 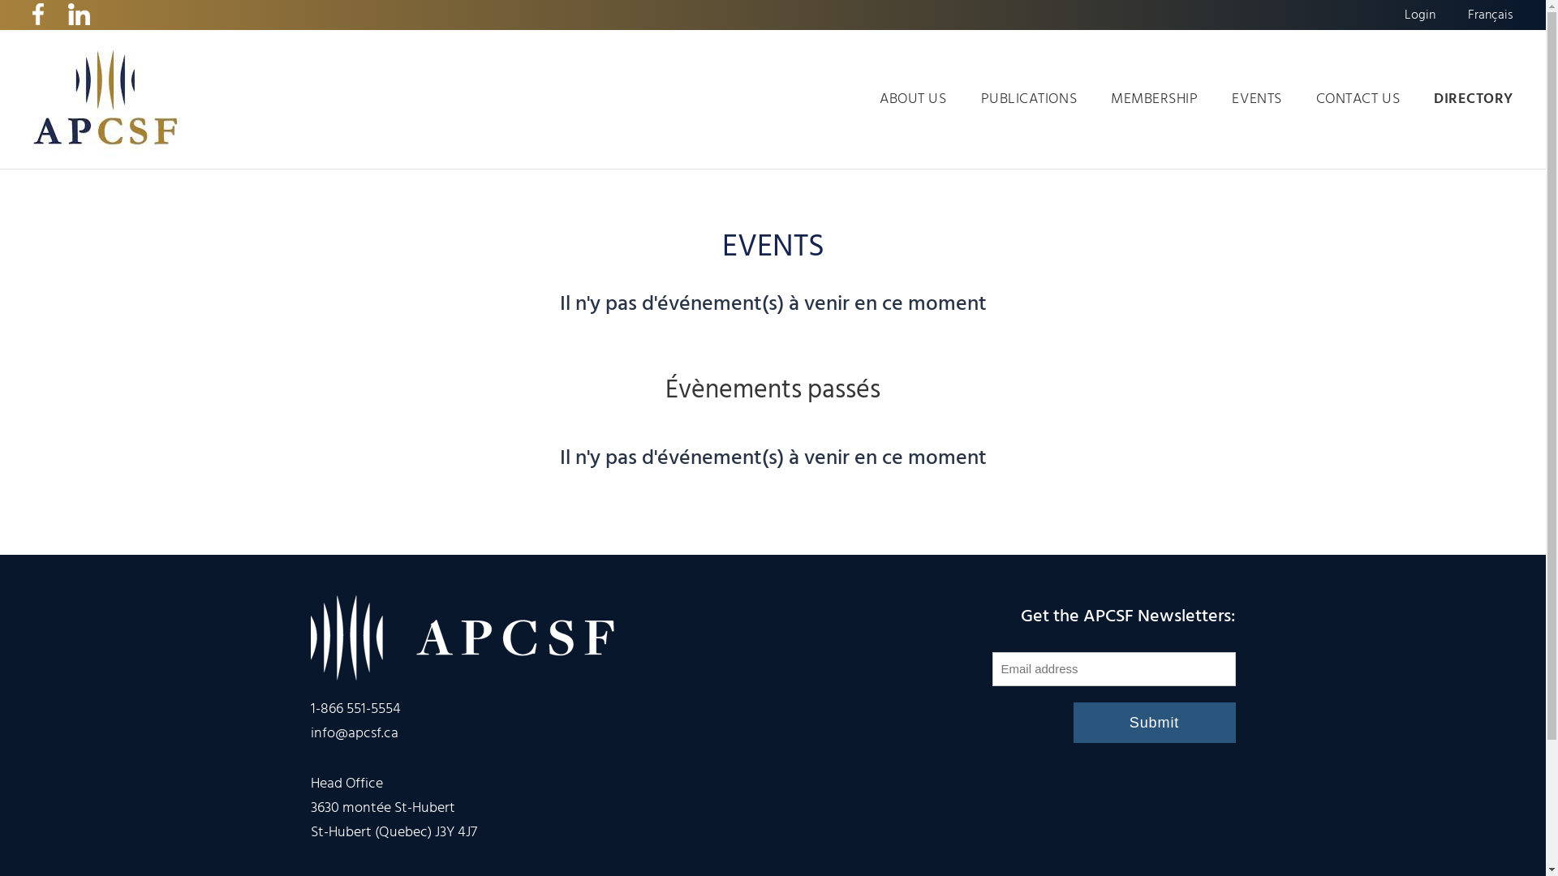 I want to click on Login, so click(x=1420, y=17).